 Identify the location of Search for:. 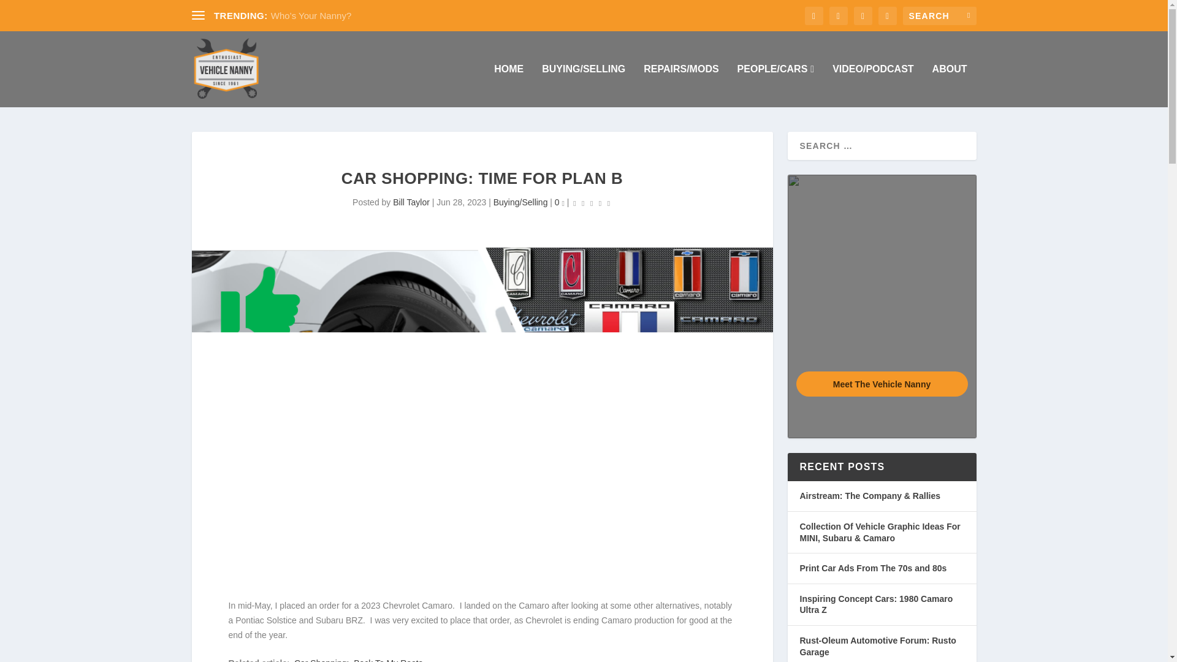
(939, 16).